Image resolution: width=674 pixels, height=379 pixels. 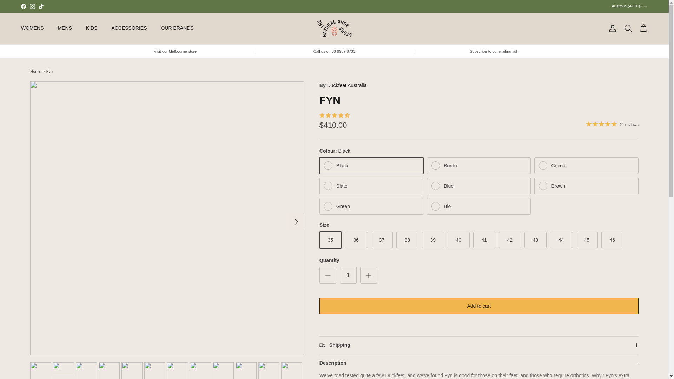 I want to click on Cart, so click(x=643, y=28).